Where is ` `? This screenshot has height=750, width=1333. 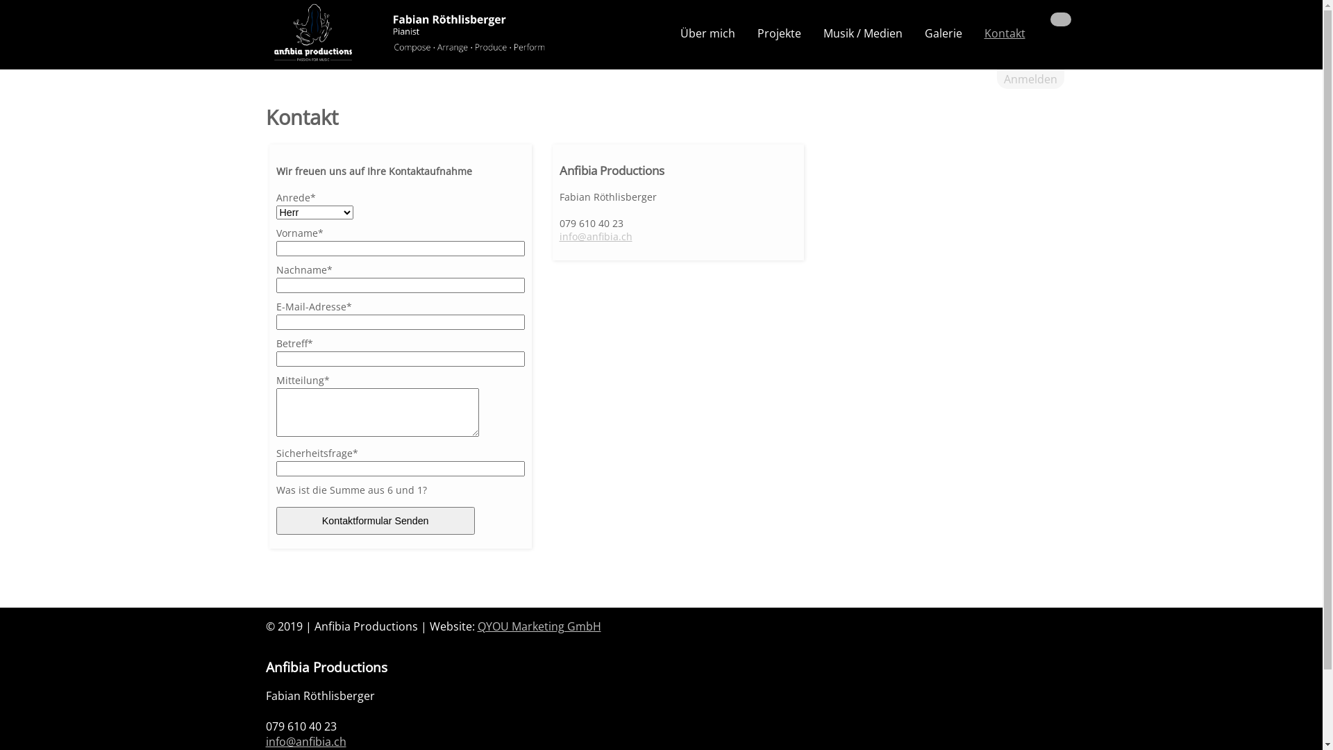   is located at coordinates (1036, 17).